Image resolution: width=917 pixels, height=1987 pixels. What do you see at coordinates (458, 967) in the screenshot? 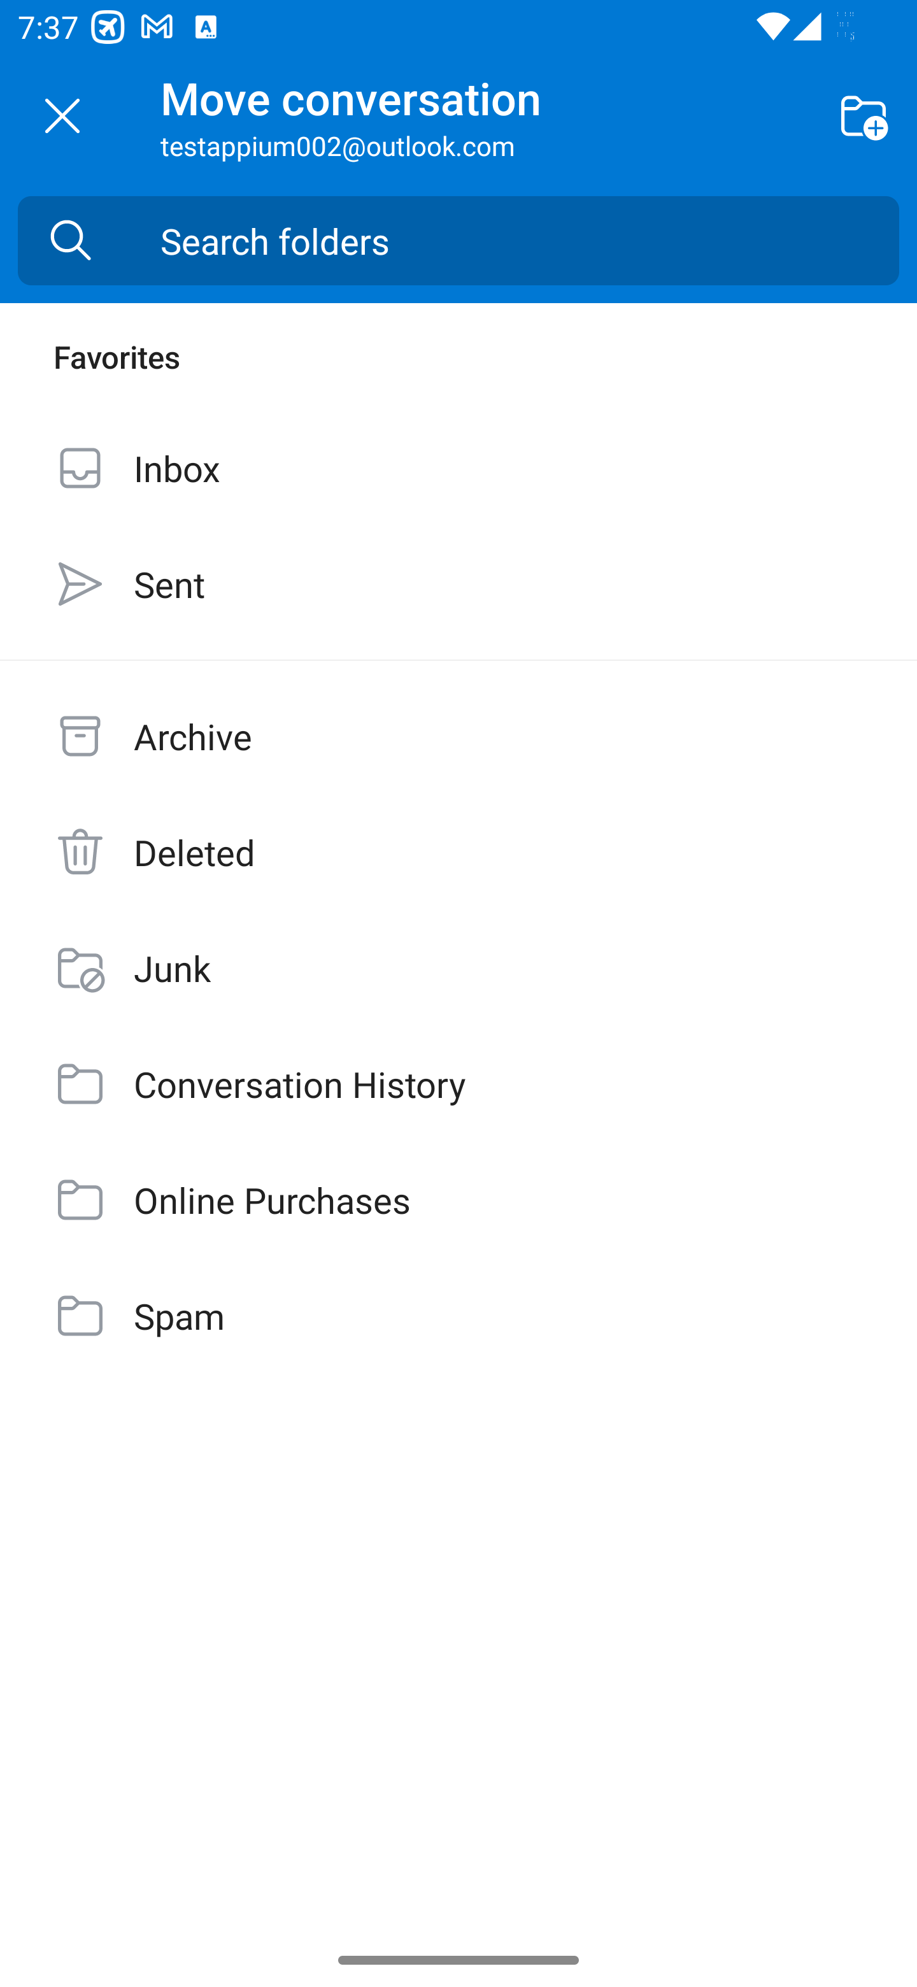
I see `Junk` at bounding box center [458, 967].